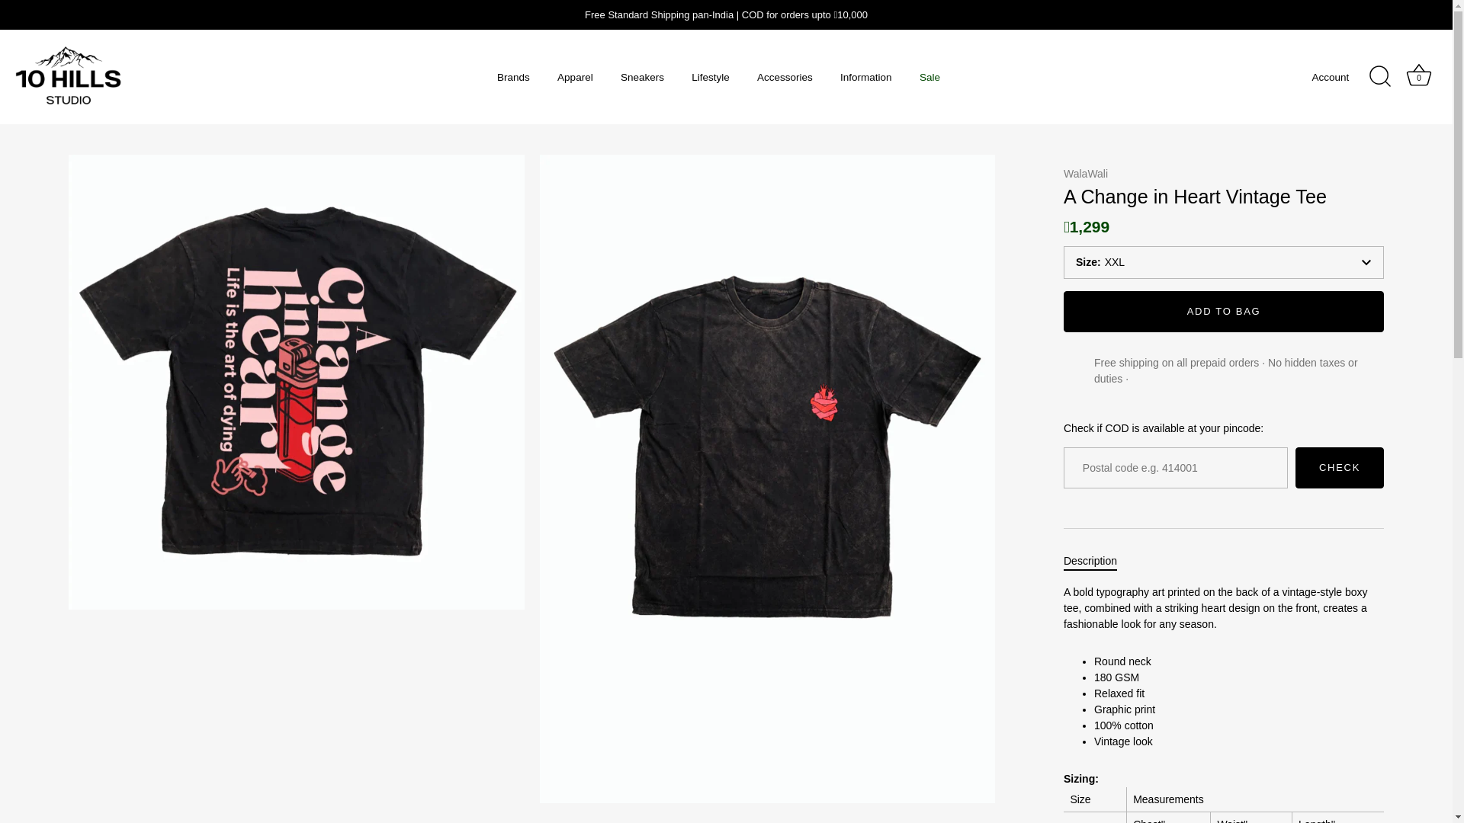  I want to click on WalaWali, so click(1086, 174).